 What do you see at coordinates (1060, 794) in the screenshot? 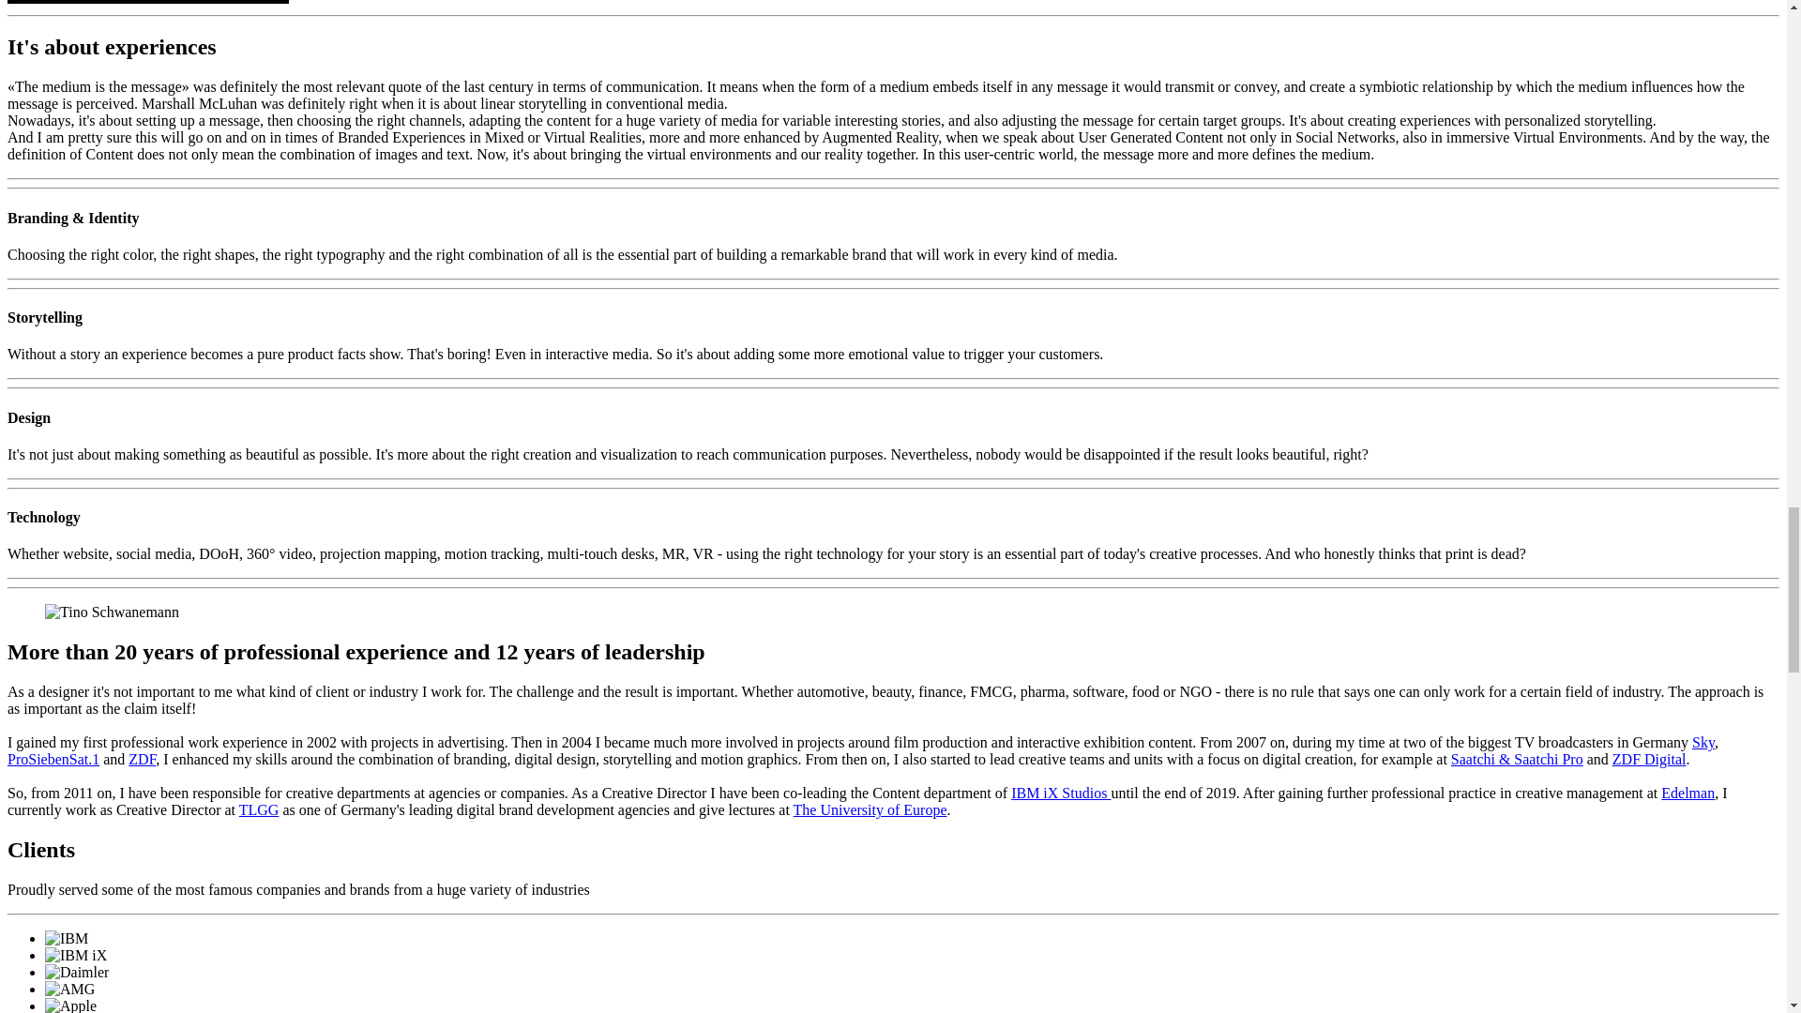
I see `IBM iX Studios` at bounding box center [1060, 794].